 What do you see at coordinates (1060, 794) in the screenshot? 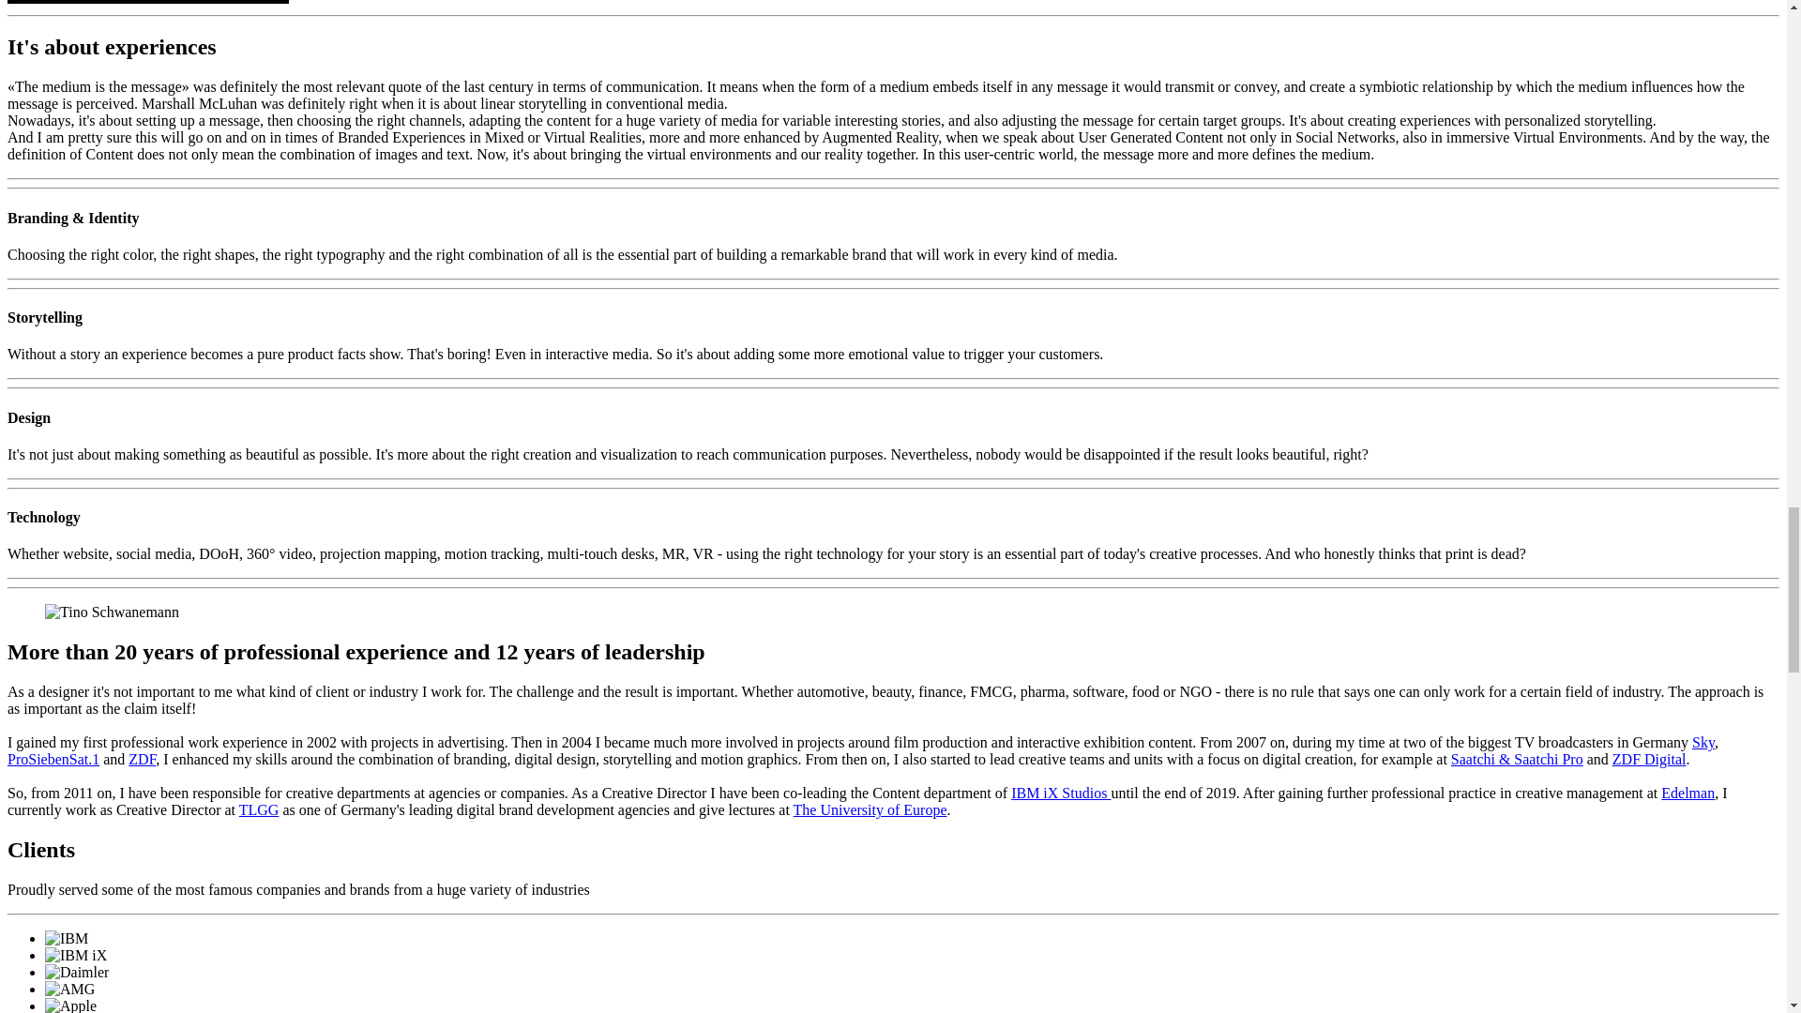
I see `IBM iX Studios` at bounding box center [1060, 794].